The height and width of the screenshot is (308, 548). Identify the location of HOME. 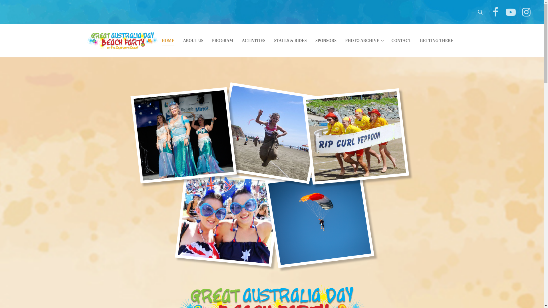
(168, 40).